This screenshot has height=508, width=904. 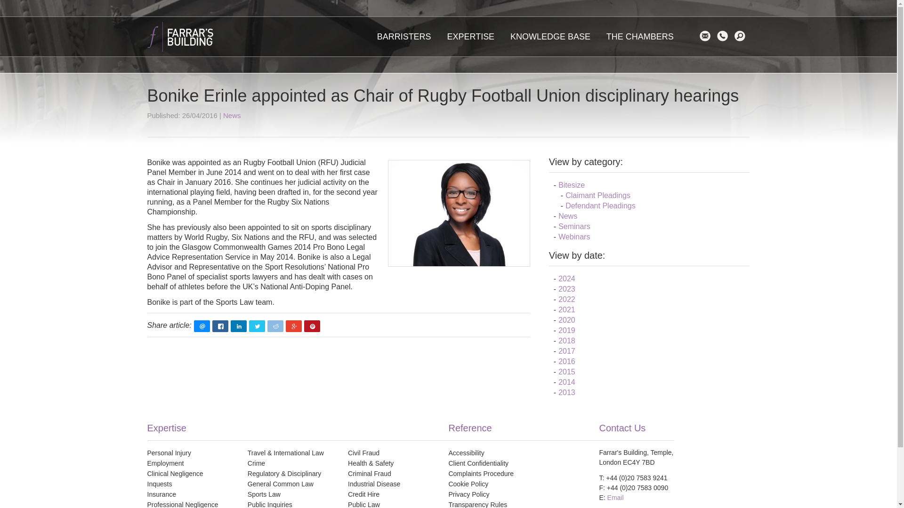 I want to click on BARRISTERS, so click(x=404, y=36).